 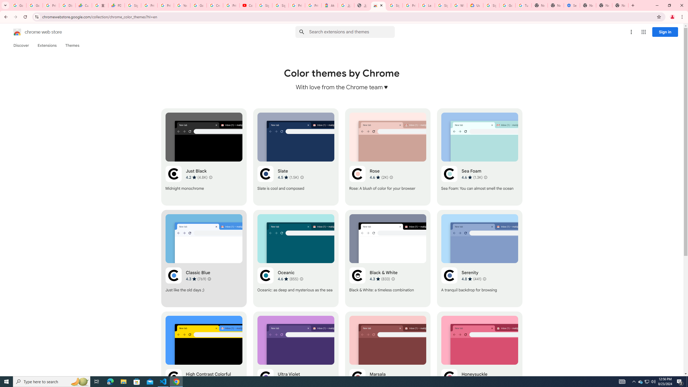 What do you see at coordinates (352, 32) in the screenshot?
I see `Search input` at bounding box center [352, 32].